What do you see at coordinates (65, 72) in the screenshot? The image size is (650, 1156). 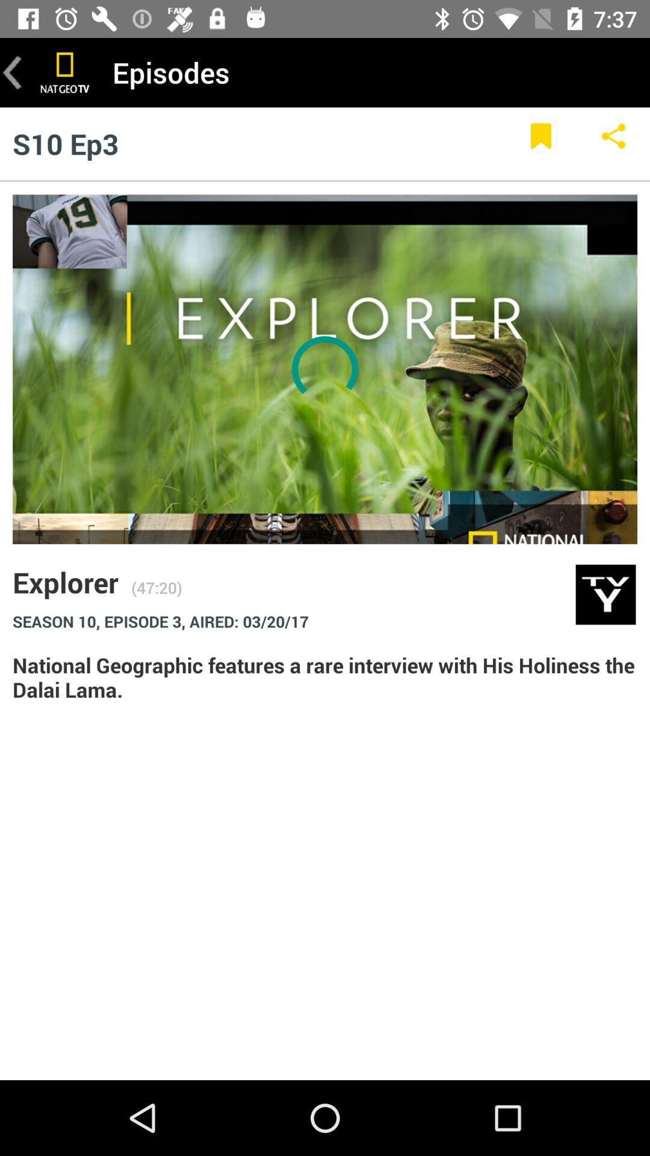 I see `website link` at bounding box center [65, 72].